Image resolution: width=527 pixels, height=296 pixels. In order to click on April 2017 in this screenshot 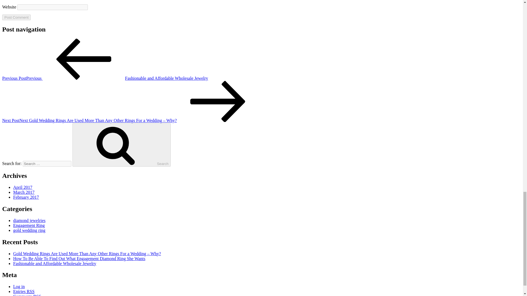, I will do `click(23, 187)`.